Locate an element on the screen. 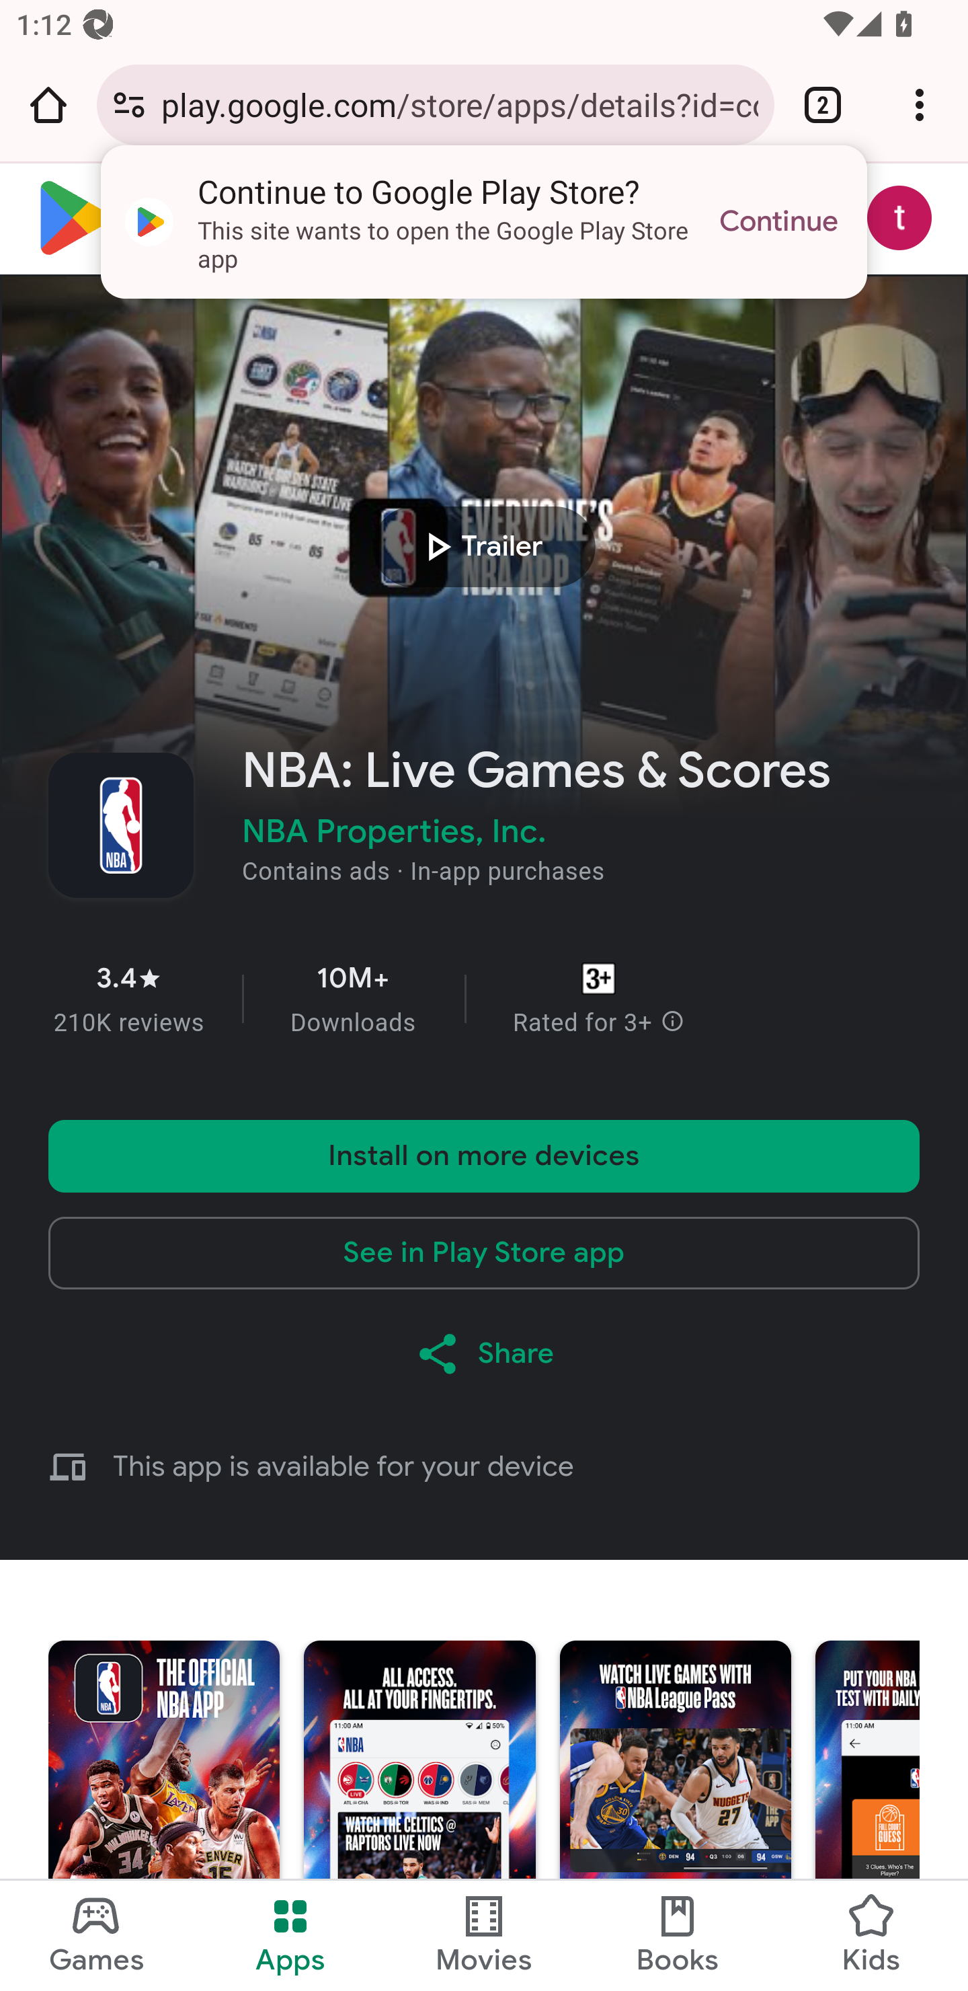  Play trailer is located at coordinates (484, 546).